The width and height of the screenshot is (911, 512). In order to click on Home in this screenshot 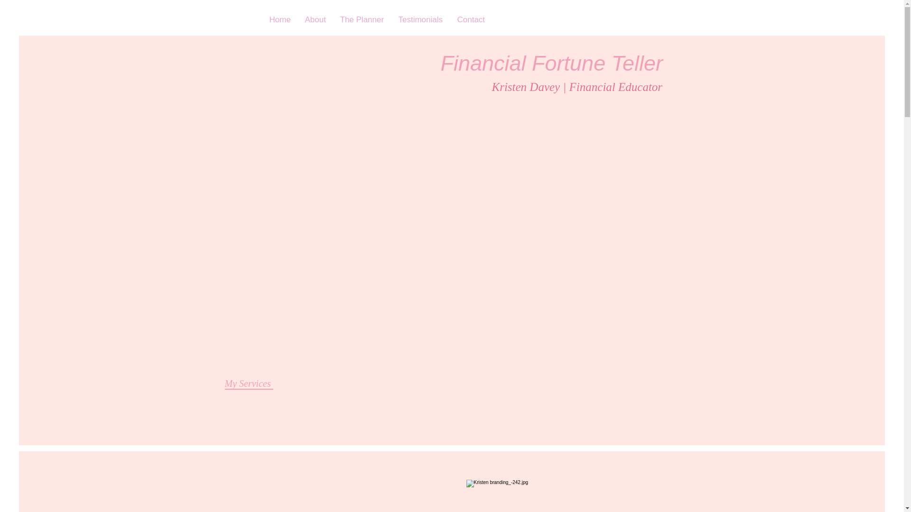, I will do `click(280, 20)`.